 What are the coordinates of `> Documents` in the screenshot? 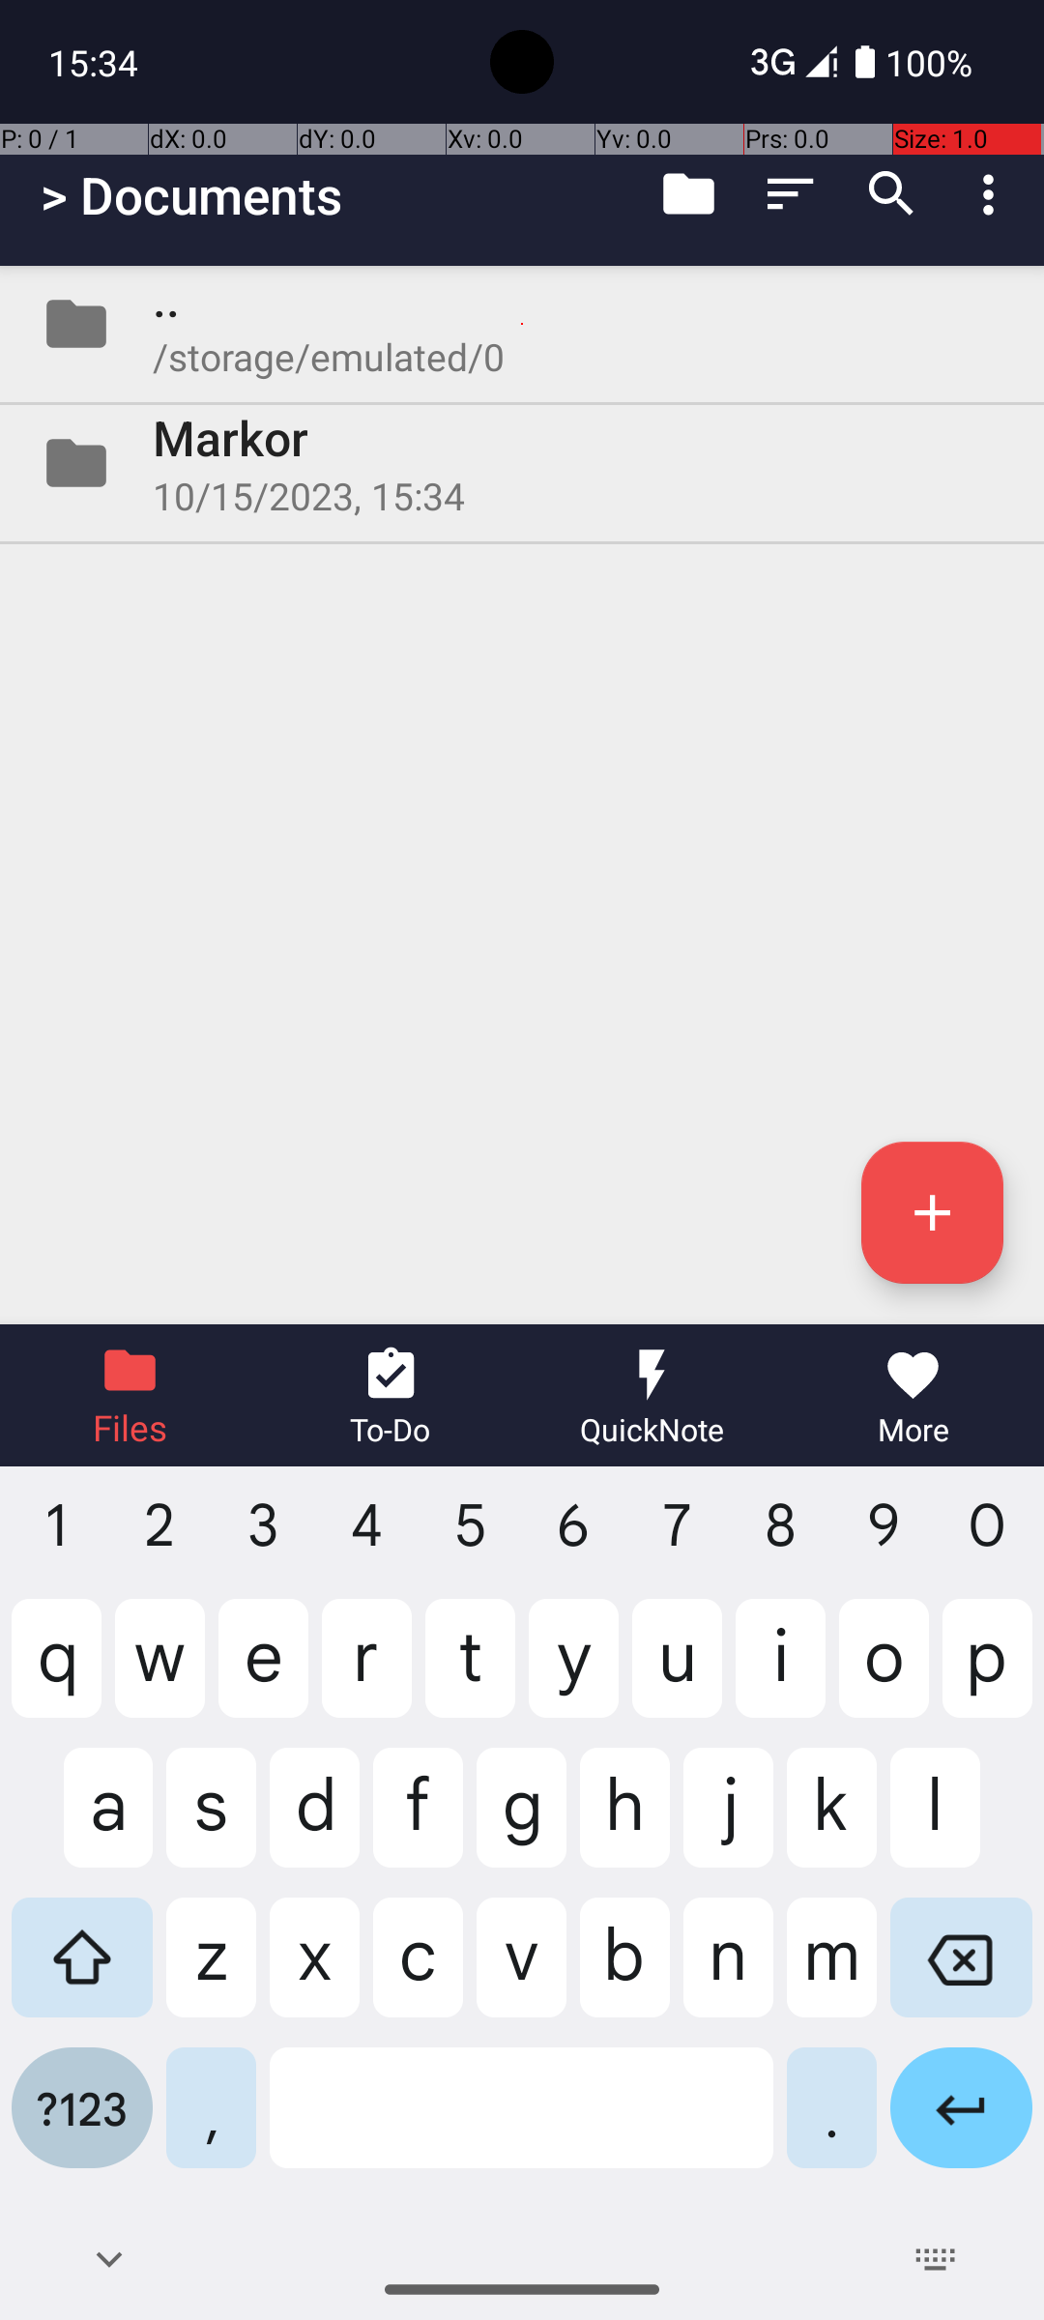 It's located at (191, 195).